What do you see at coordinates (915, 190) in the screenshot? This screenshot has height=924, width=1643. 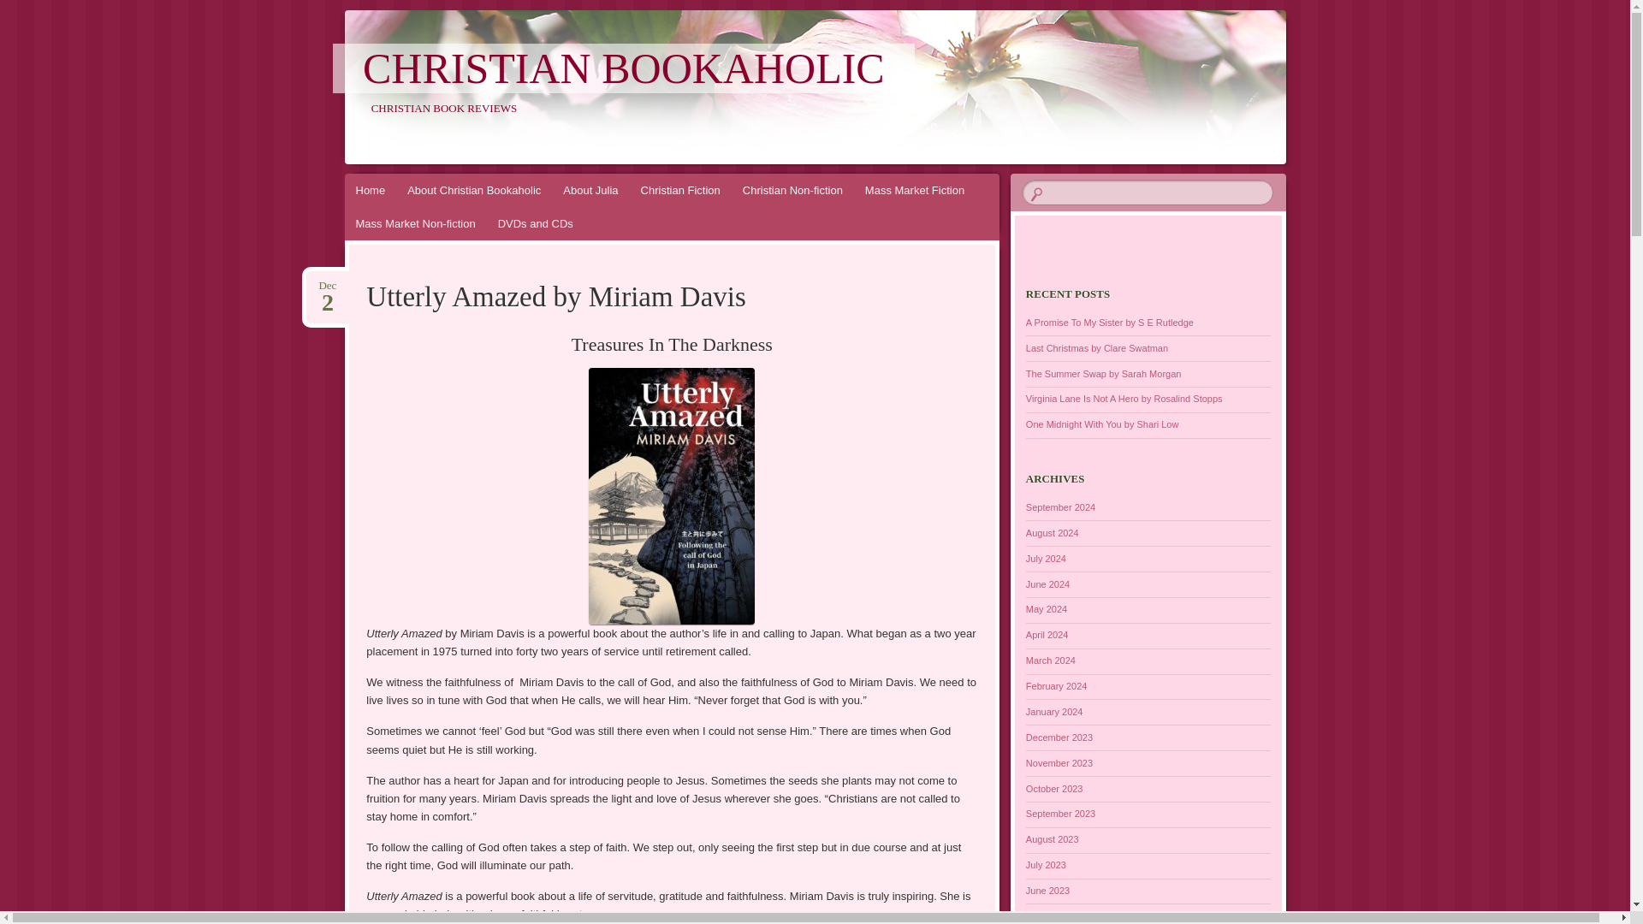 I see `Search` at bounding box center [915, 190].